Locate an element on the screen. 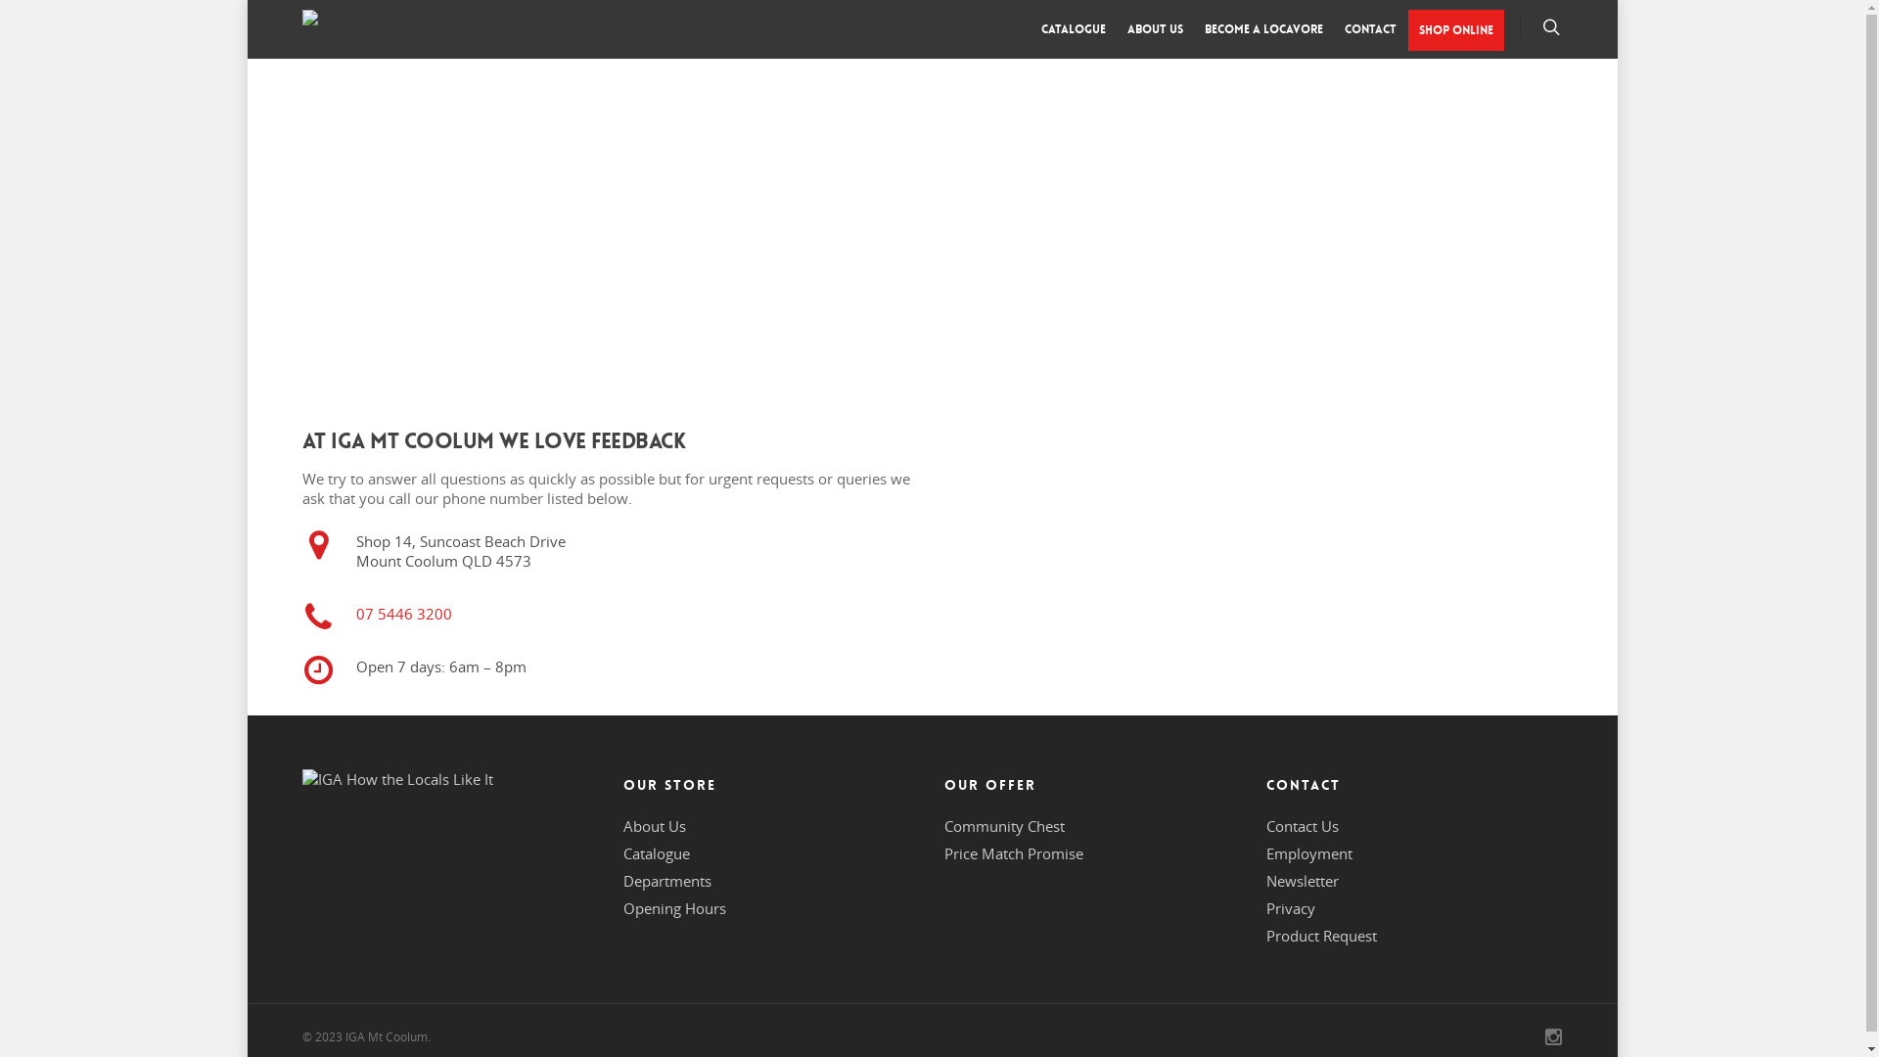 The height and width of the screenshot is (1057, 1879). Contact Us is located at coordinates (1303, 826).